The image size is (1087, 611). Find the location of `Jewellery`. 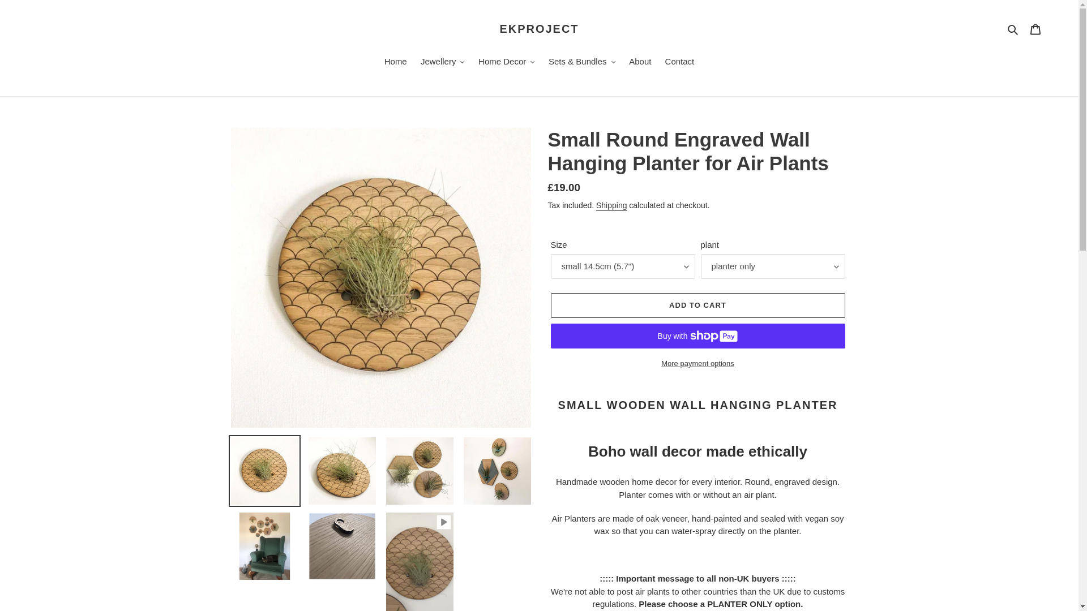

Jewellery is located at coordinates (443, 63).